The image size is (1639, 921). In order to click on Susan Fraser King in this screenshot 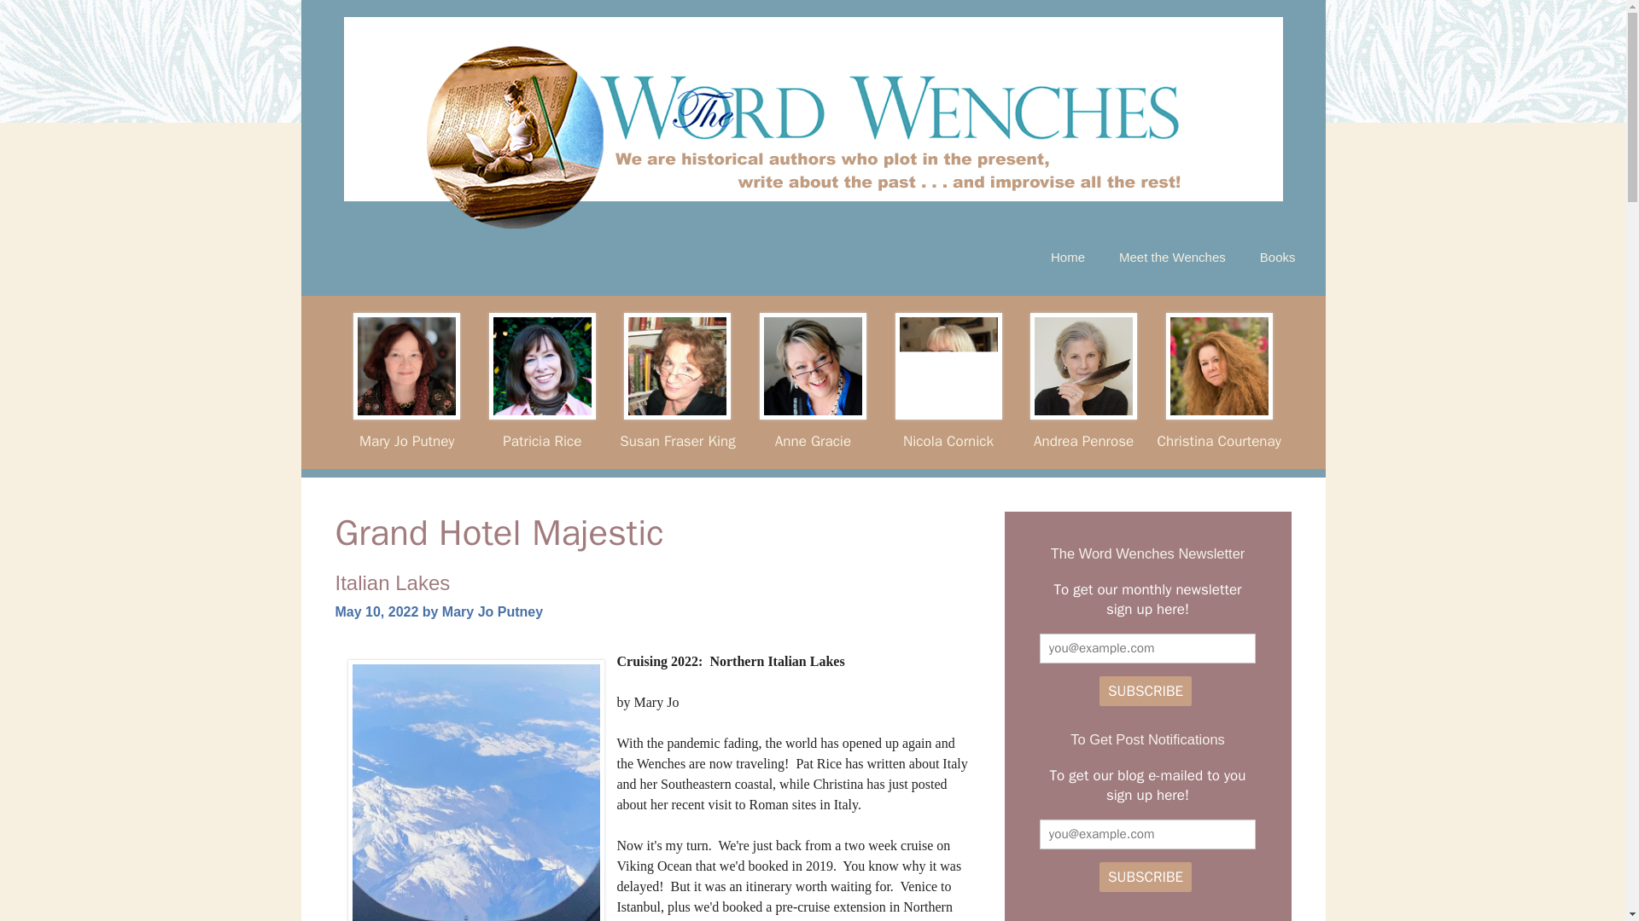, I will do `click(676, 440)`.